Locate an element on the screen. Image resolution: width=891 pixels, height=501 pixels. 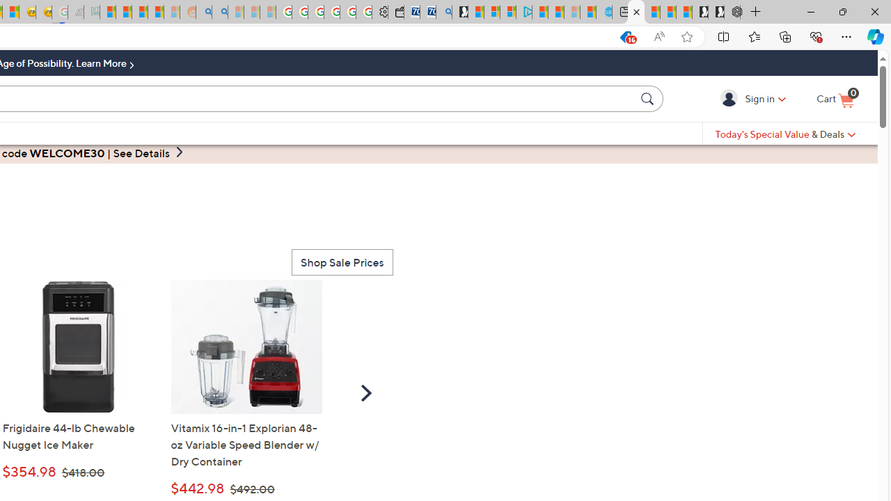
Nordace - Nordace Siena Is Not An Ordinary Backpack is located at coordinates (732, 13).